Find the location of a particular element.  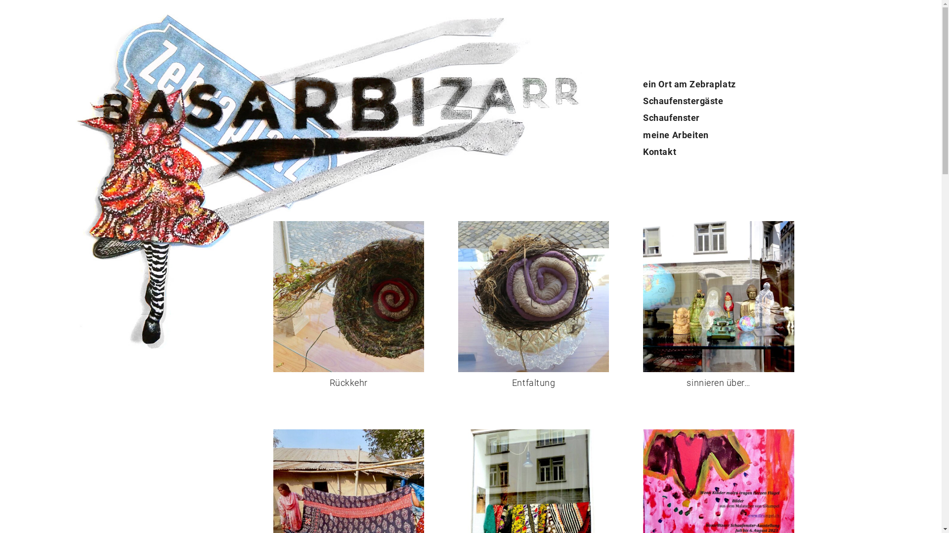

Schaufenster is located at coordinates (671, 117).